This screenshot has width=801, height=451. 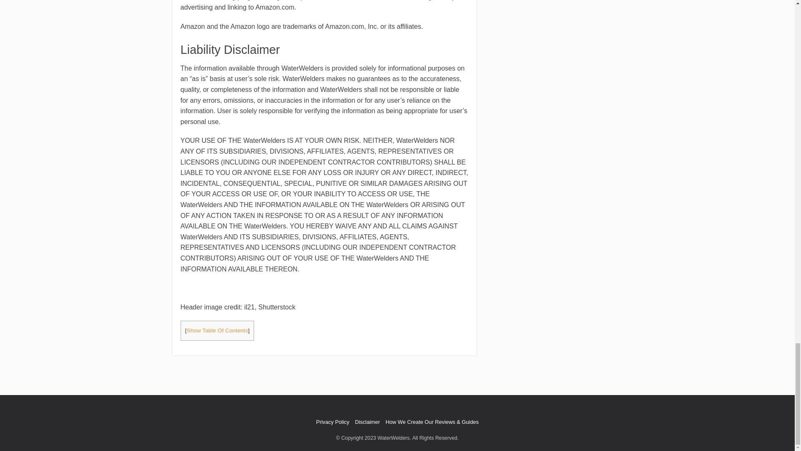 What do you see at coordinates (333, 422) in the screenshot?
I see `Privacy Policy` at bounding box center [333, 422].